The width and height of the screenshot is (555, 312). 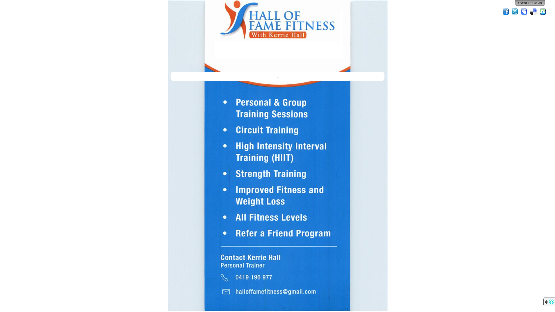 What do you see at coordinates (524, 12) in the screenshot?
I see `MySpace` at bounding box center [524, 12].